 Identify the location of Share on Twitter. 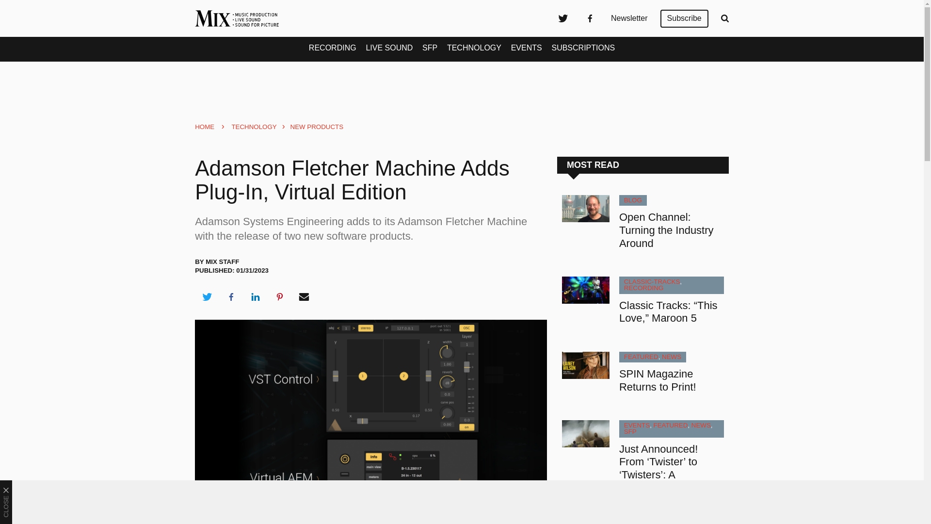
(207, 297).